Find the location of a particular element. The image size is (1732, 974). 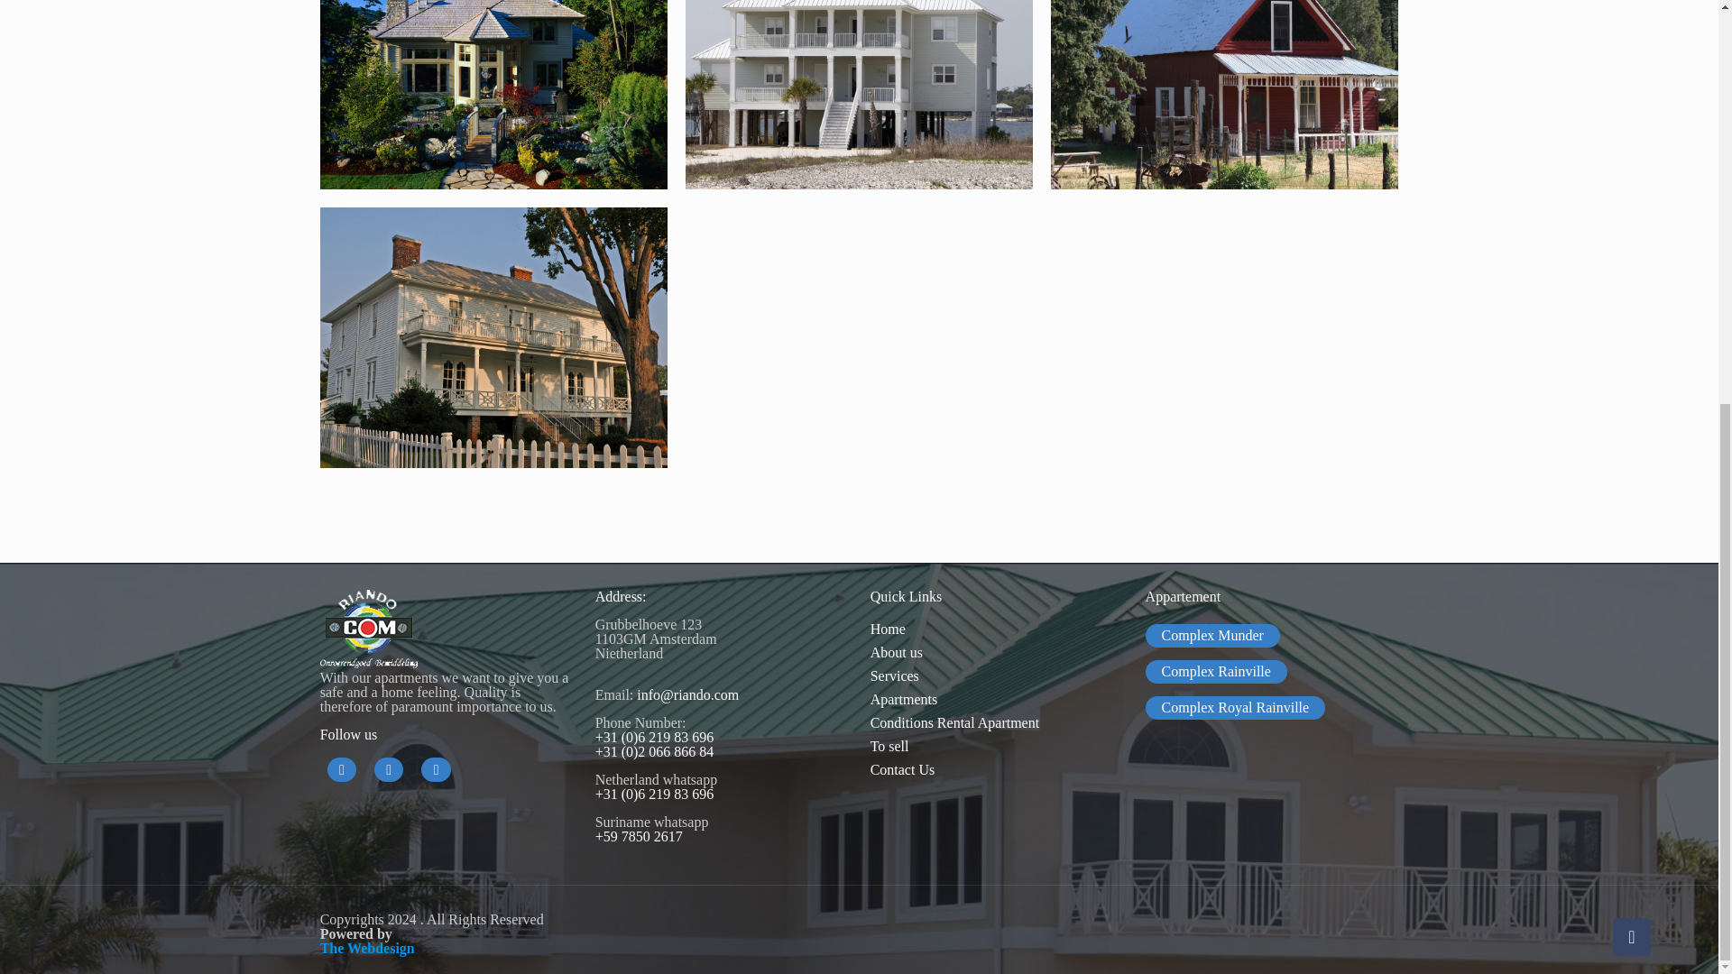

Home is located at coordinates (998, 629).